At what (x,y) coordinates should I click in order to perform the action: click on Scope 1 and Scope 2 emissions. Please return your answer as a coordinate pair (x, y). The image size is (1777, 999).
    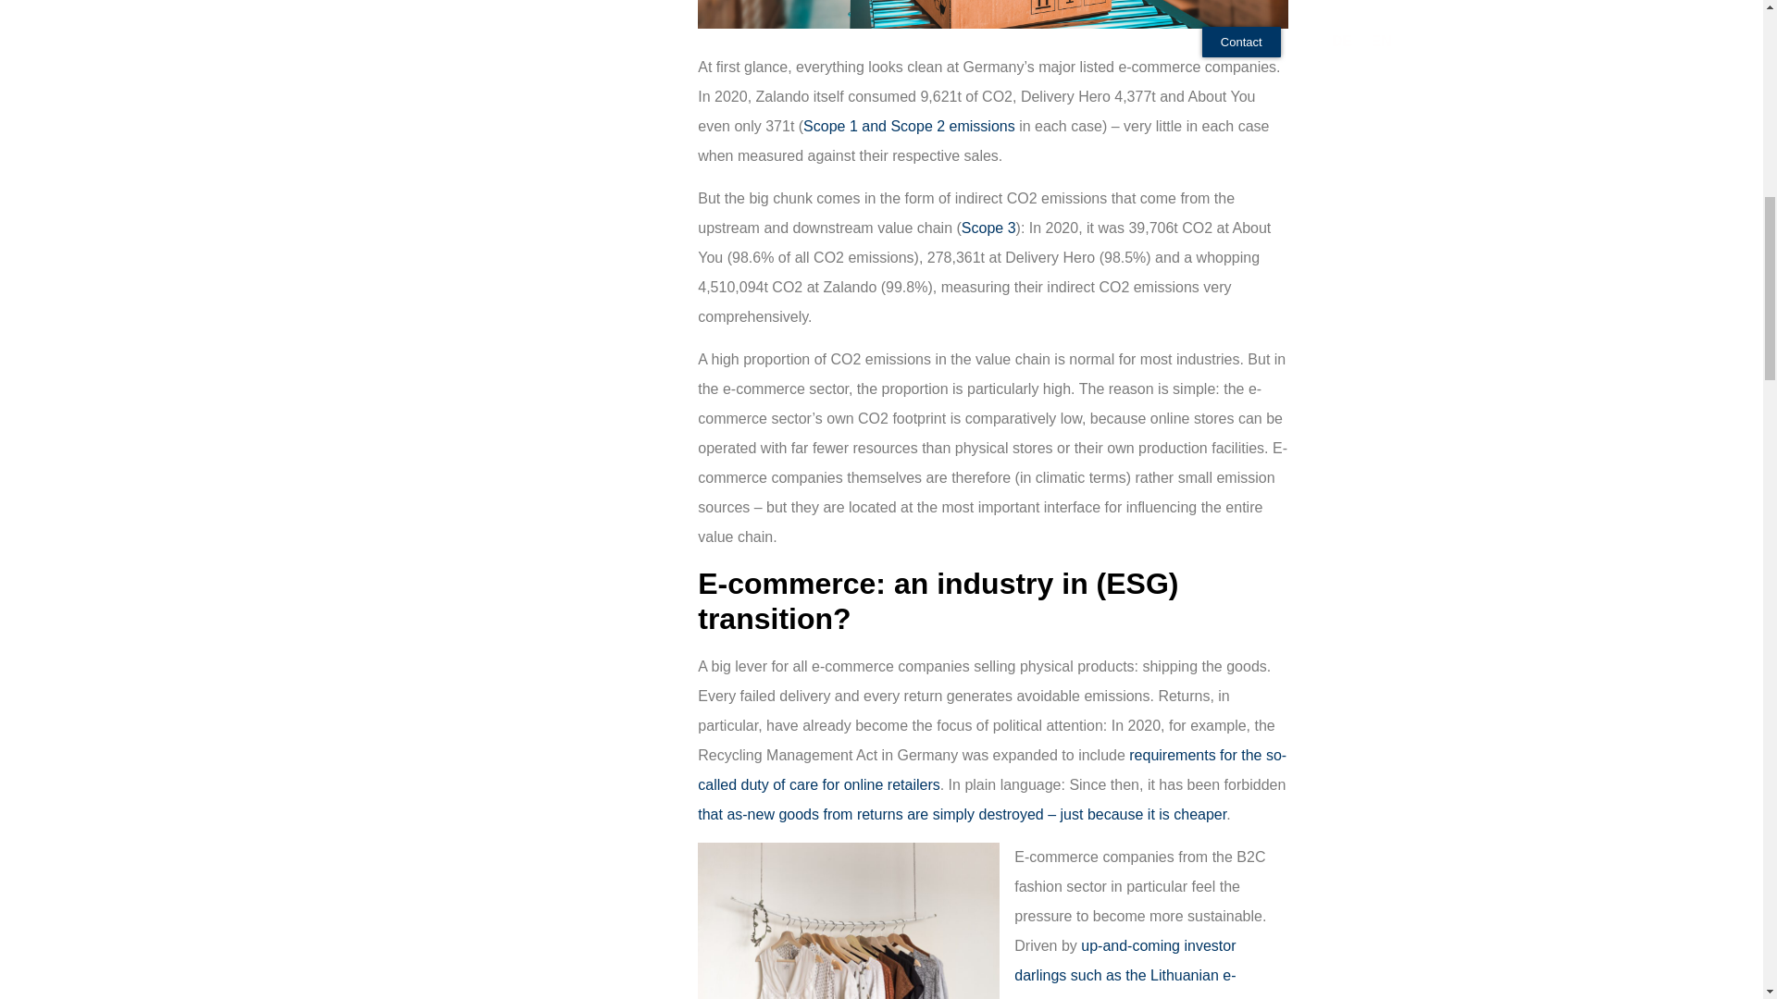
    Looking at the image, I should click on (909, 126).